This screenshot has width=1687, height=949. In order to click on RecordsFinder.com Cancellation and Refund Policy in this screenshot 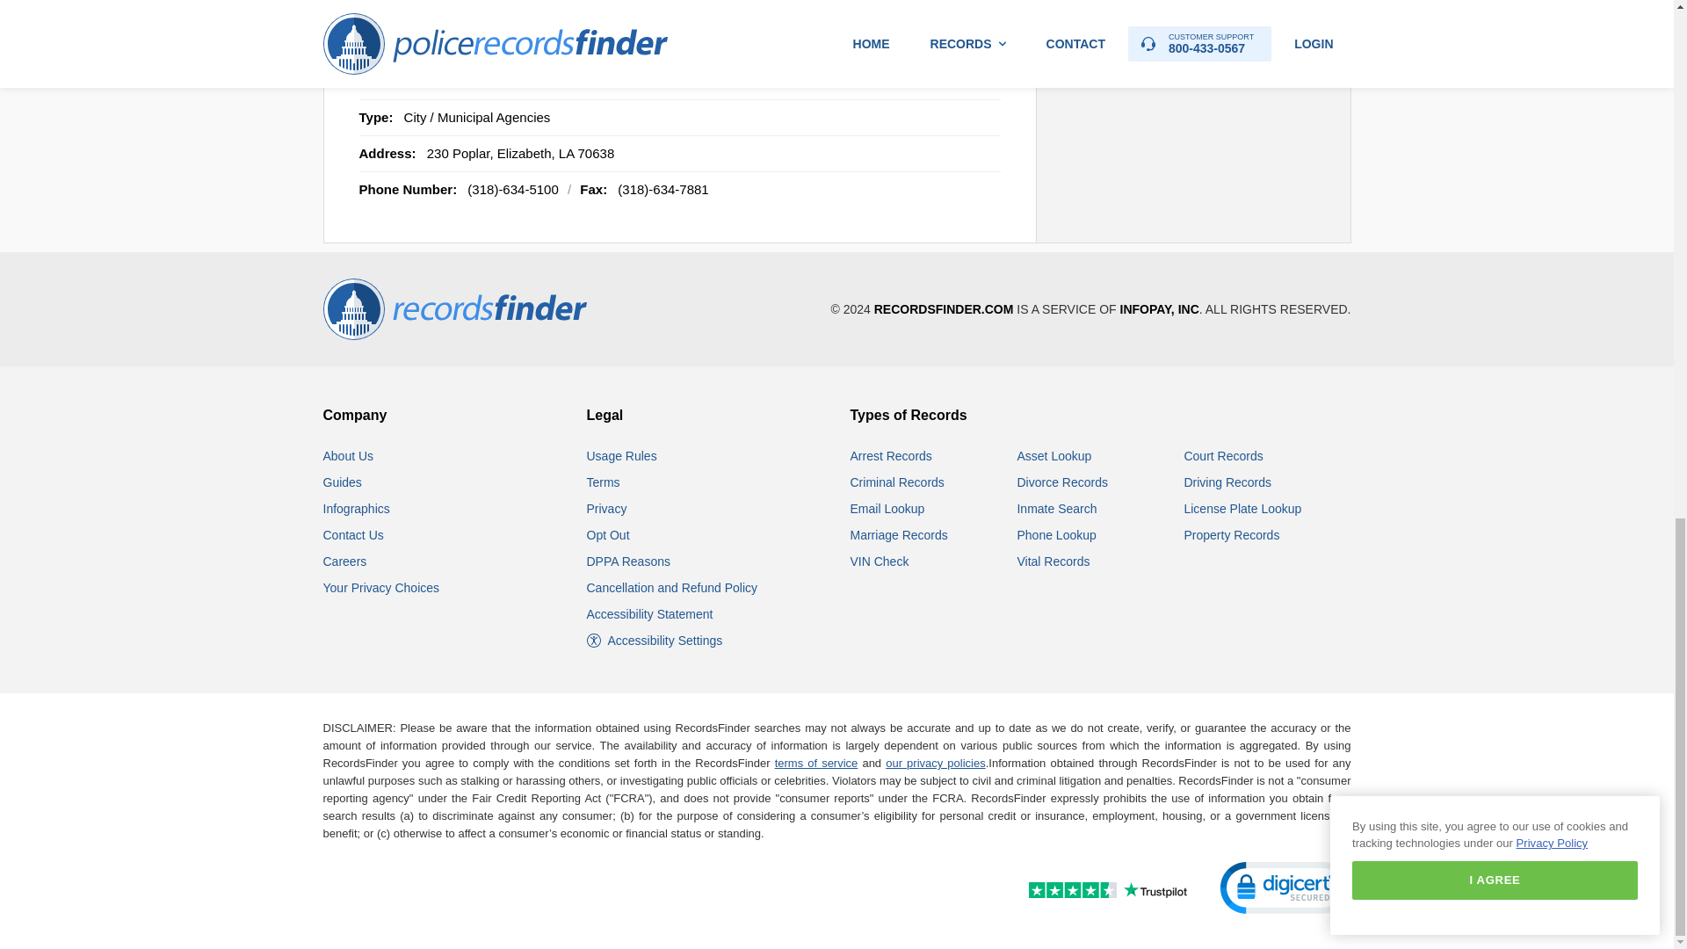, I will do `click(672, 587)`.